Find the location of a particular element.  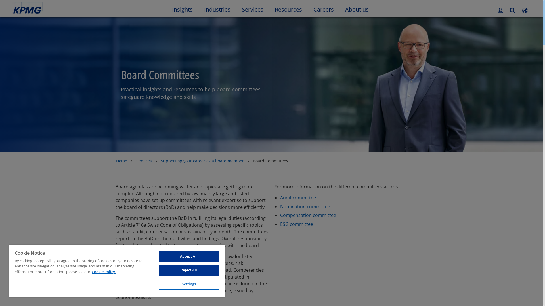

Supporting your career as a board member is located at coordinates (202, 161).